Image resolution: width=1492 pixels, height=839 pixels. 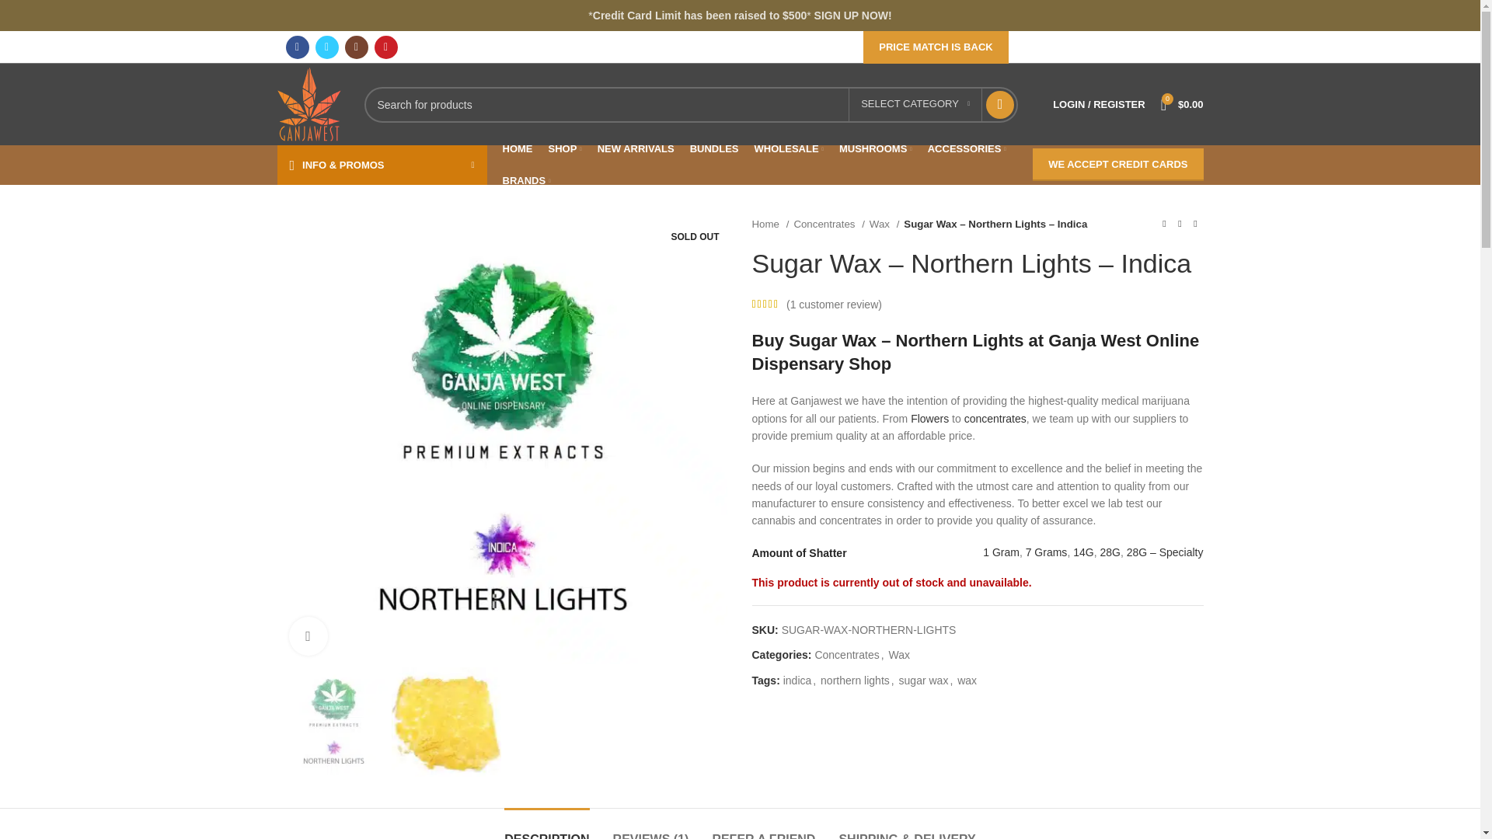 What do you see at coordinates (936, 47) in the screenshot?
I see `PRICE MATCH IS BACK` at bounding box center [936, 47].